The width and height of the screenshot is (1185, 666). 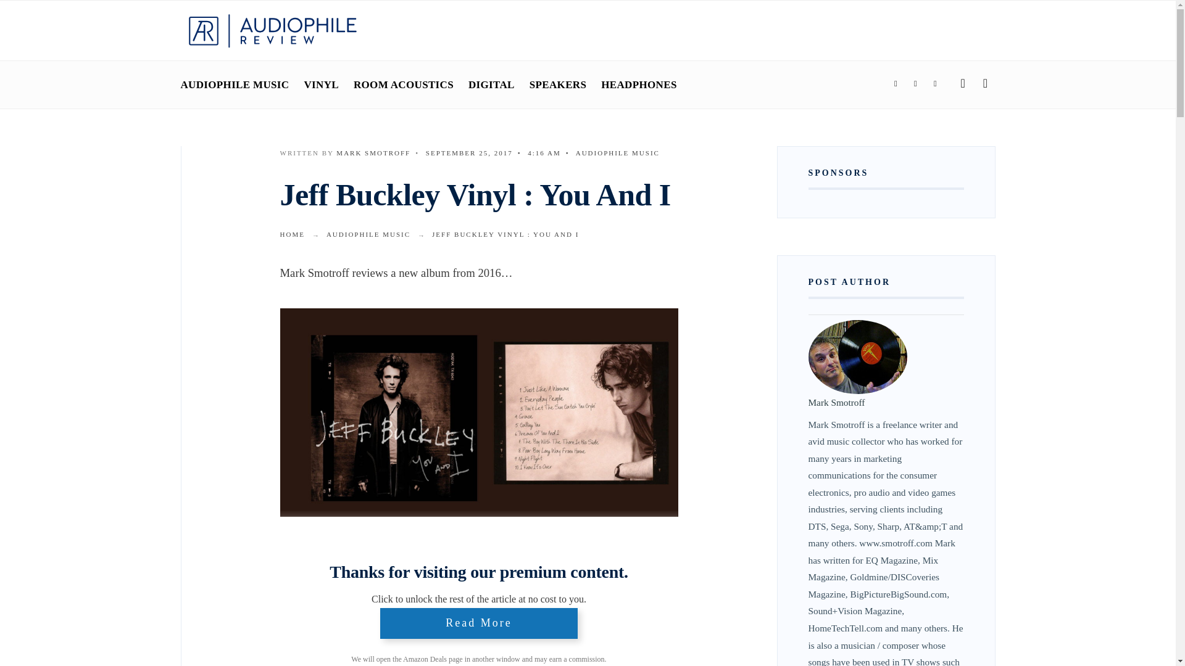 What do you see at coordinates (373, 152) in the screenshot?
I see `MARK SMOTROFF` at bounding box center [373, 152].